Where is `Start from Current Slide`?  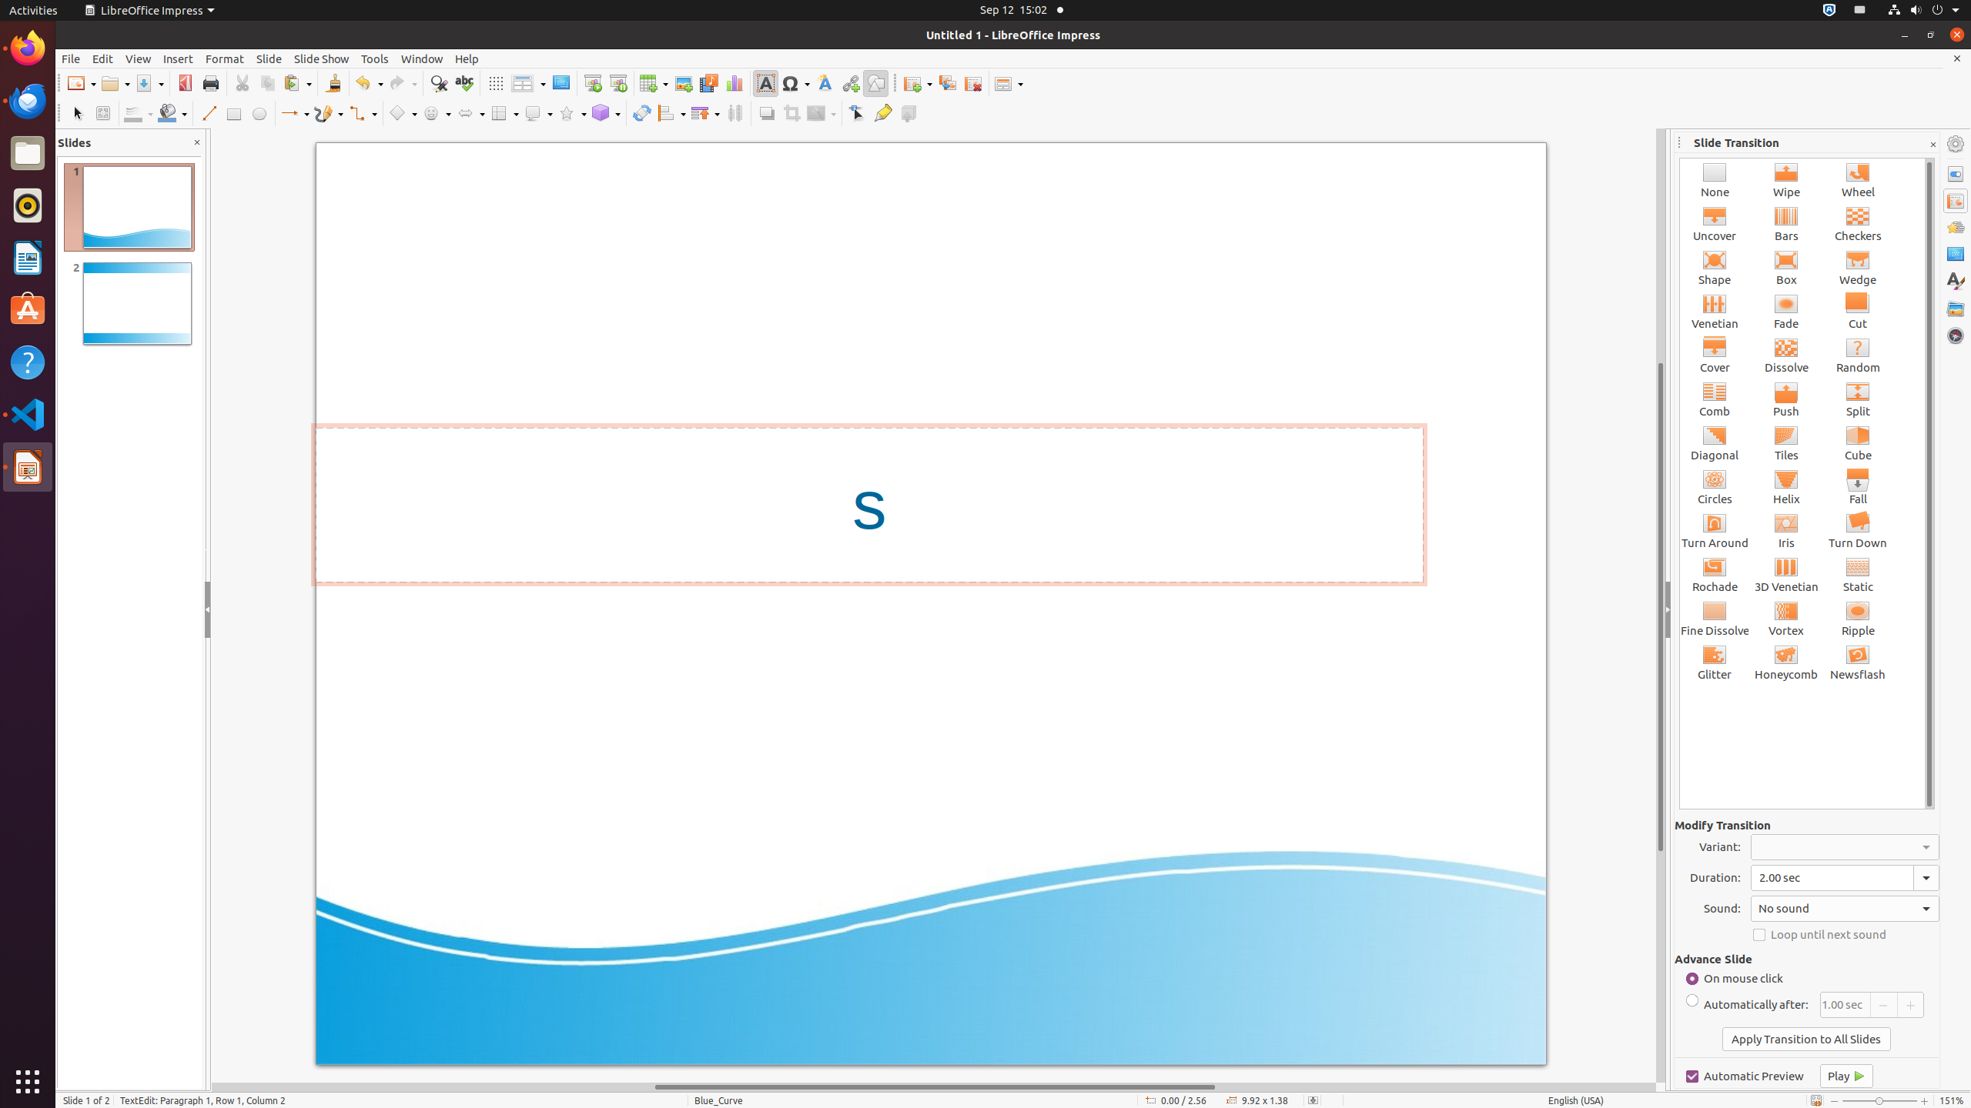 Start from Current Slide is located at coordinates (617, 83).